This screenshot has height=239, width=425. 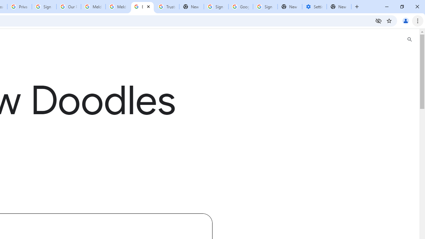 What do you see at coordinates (216, 7) in the screenshot?
I see `Sign in - Google Accounts` at bounding box center [216, 7].